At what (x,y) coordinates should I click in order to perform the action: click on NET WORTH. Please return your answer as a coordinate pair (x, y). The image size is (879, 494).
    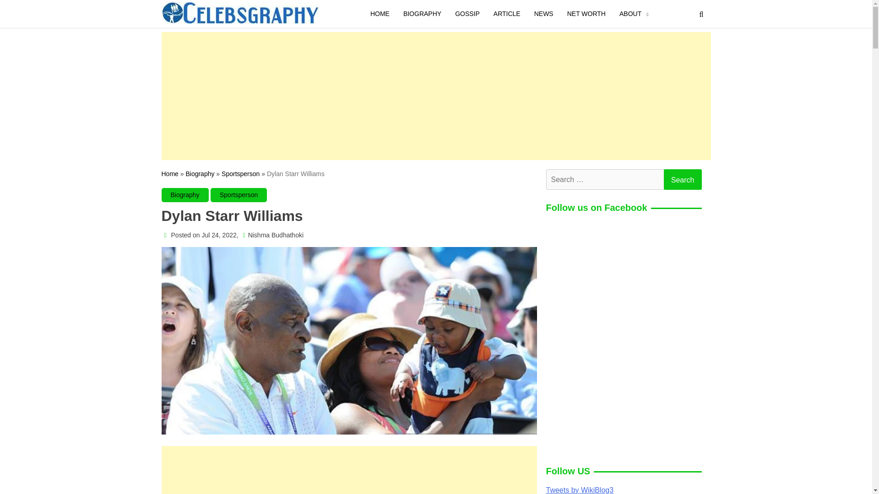
    Looking at the image, I should click on (586, 14).